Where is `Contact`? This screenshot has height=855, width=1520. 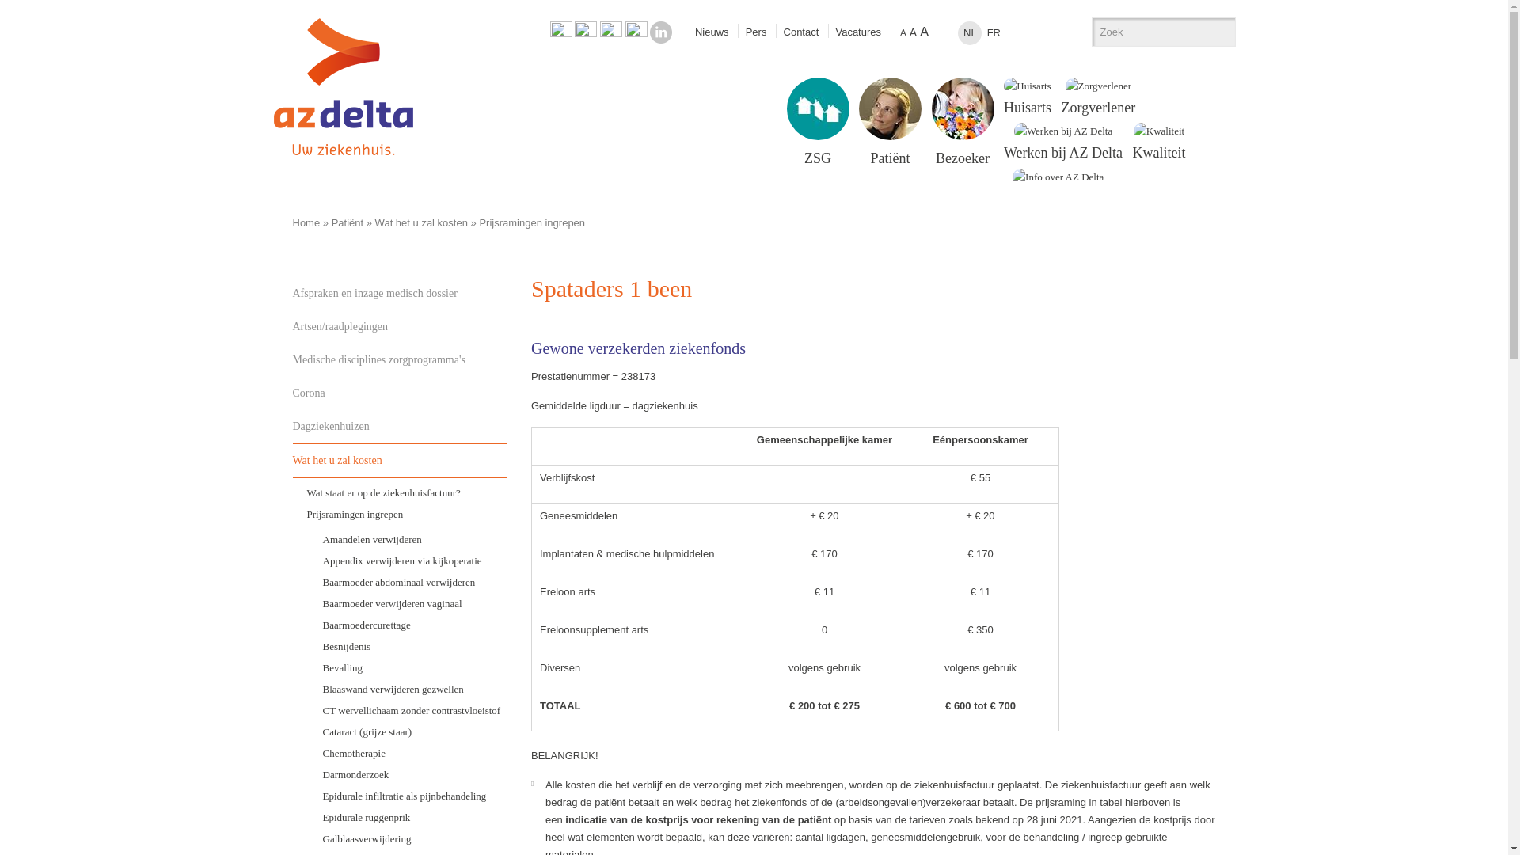
Contact is located at coordinates (801, 32).